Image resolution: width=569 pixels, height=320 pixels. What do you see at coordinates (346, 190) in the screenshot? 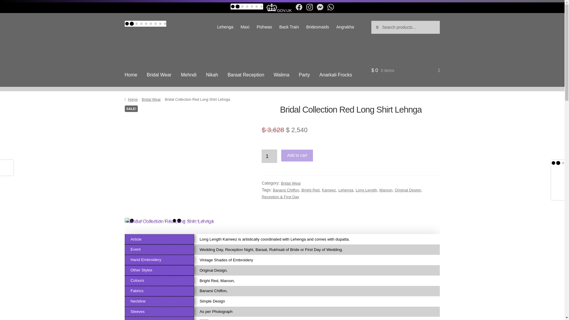
I see `Lehenga` at bounding box center [346, 190].